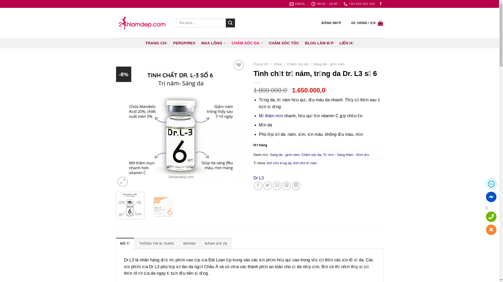  I want to click on Share on Twitter, so click(268, 186).